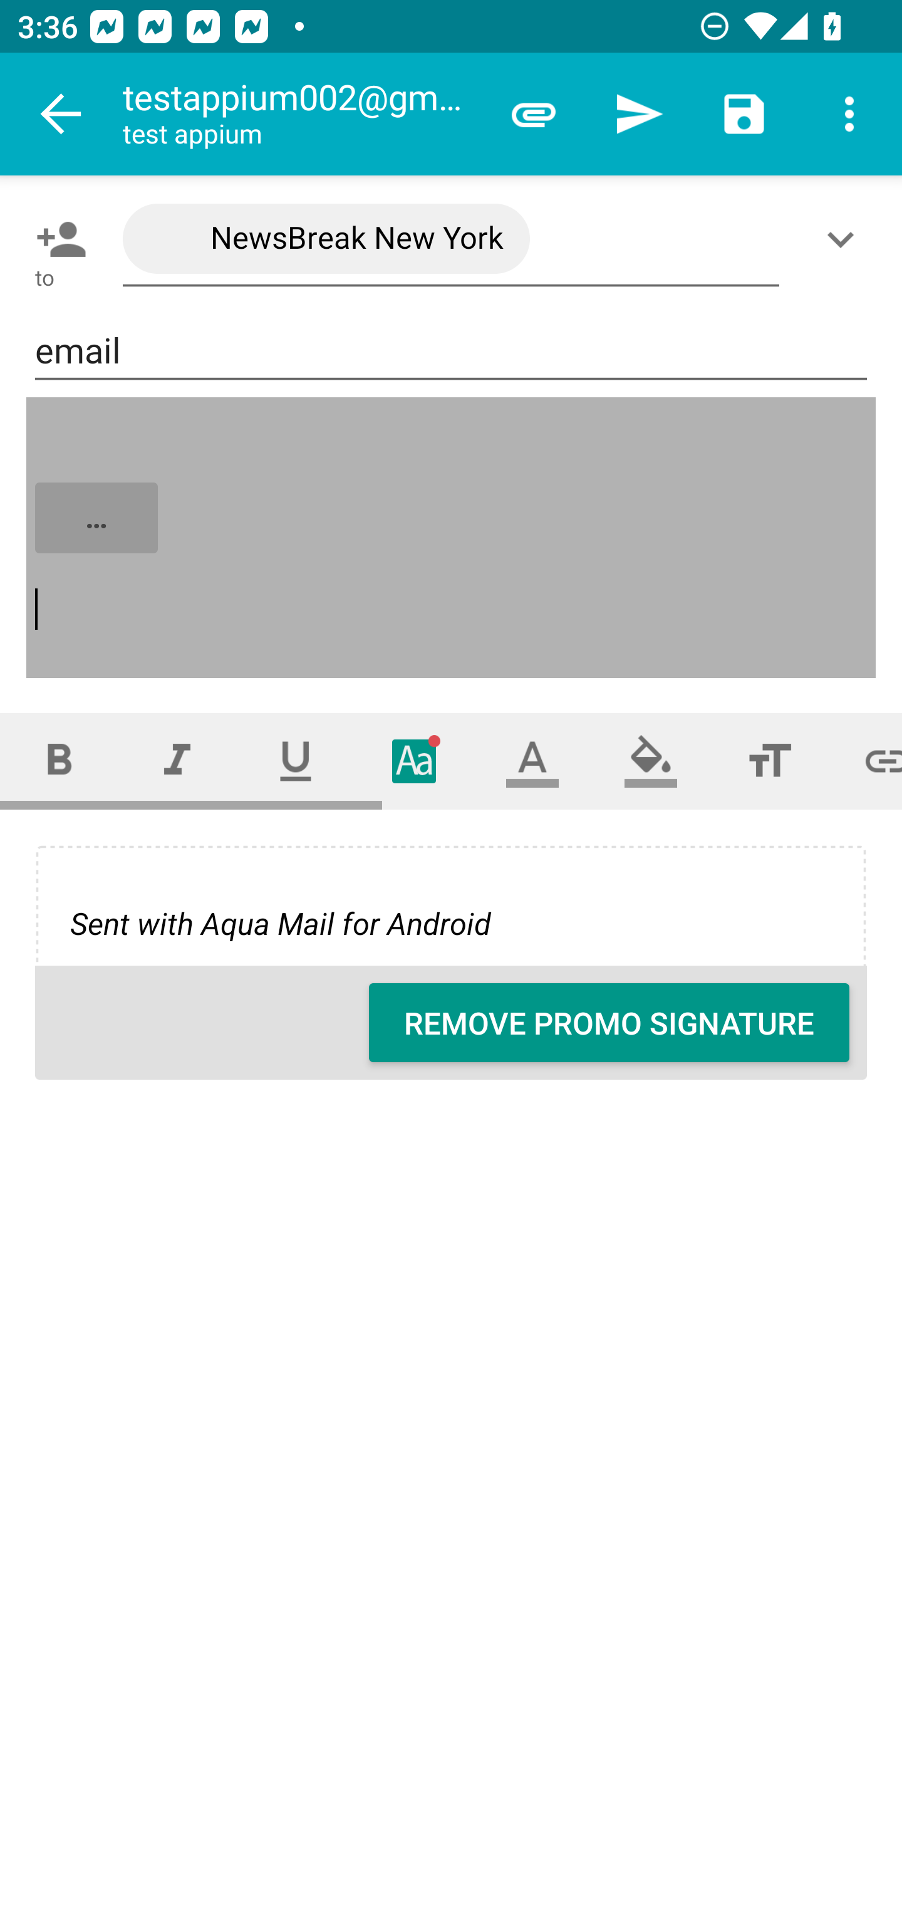  I want to click on Fill color, so click(651, 761).